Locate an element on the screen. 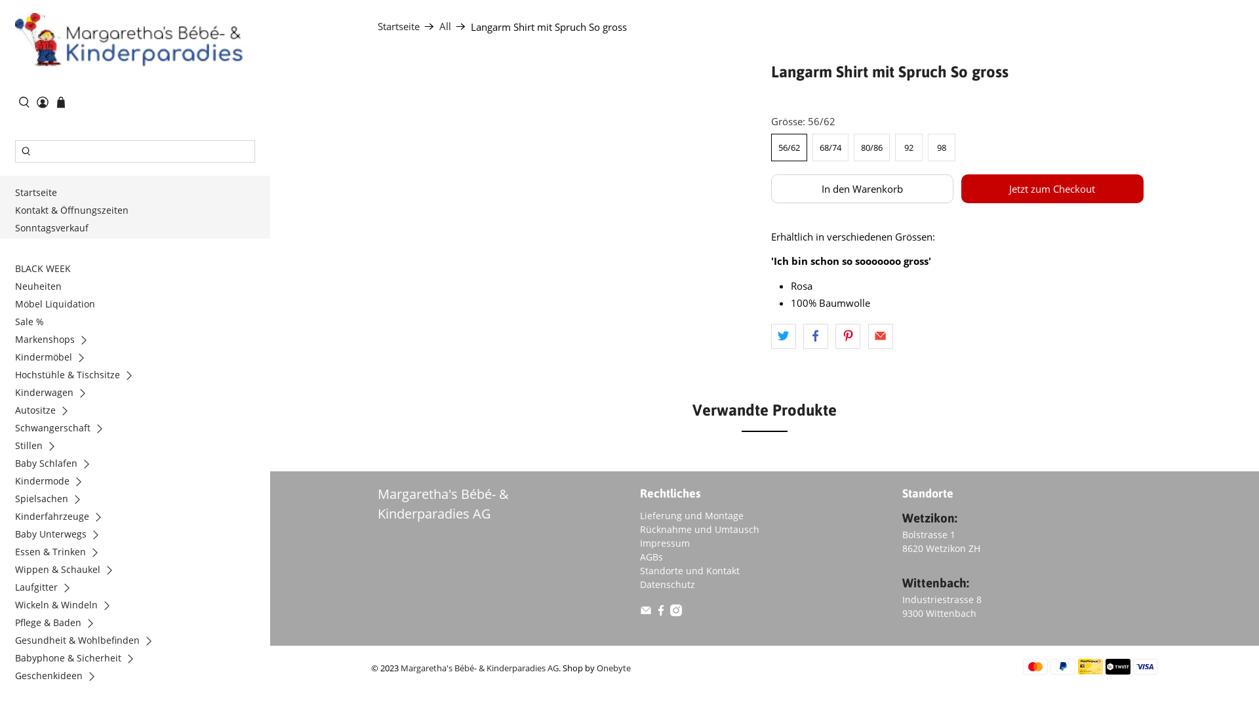 The height and width of the screenshot is (708, 1259). Autositze is located at coordinates (46, 412).